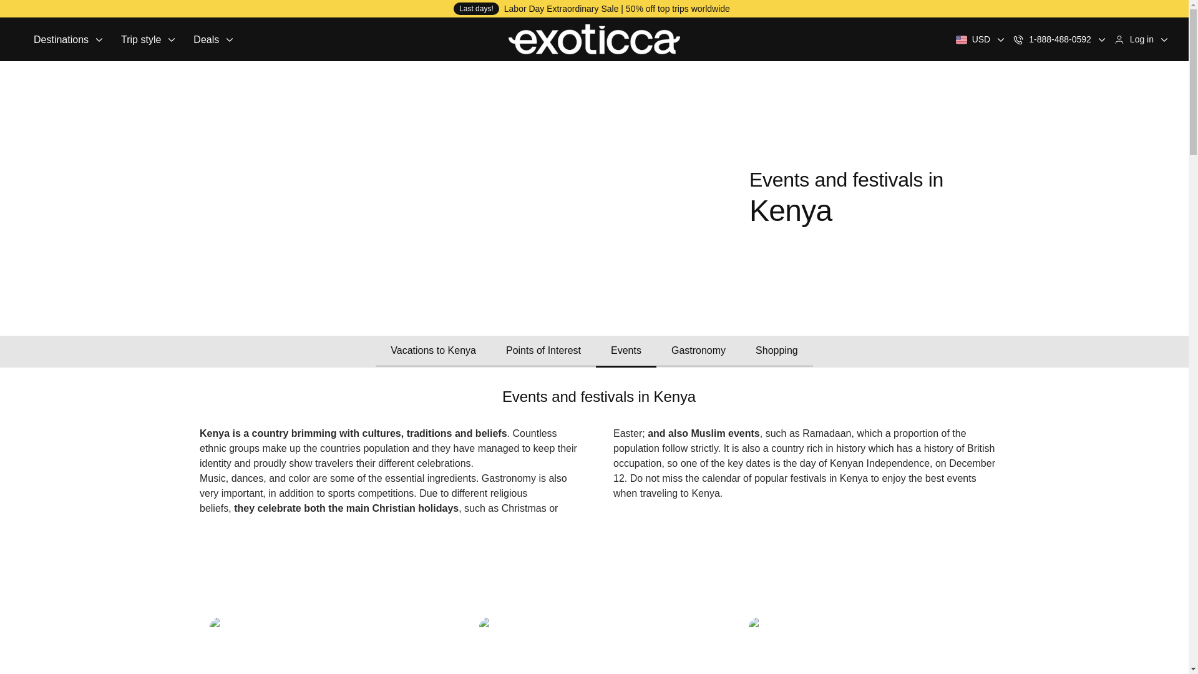 The image size is (1198, 674). I want to click on arrow-icon, so click(1101, 39).